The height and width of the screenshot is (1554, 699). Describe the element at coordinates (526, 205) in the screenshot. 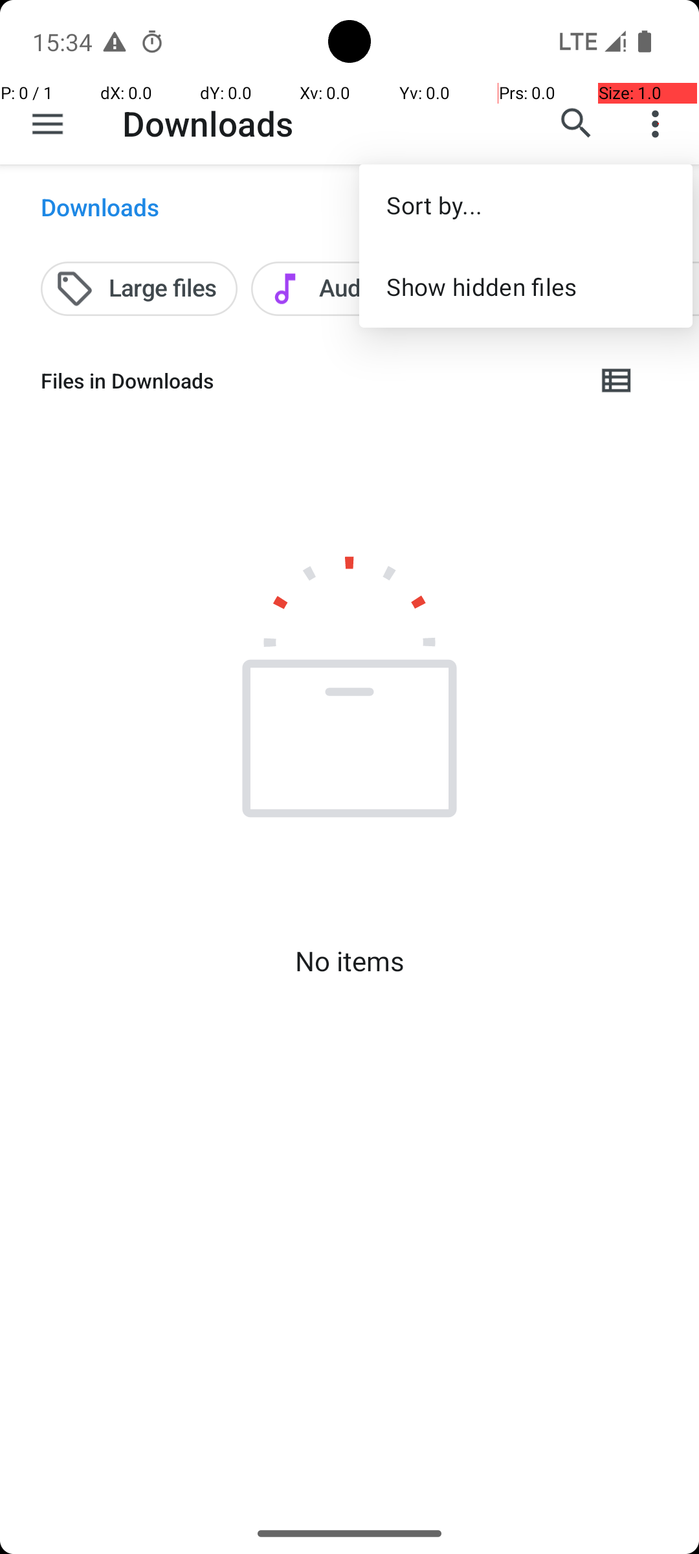

I see `Sort by...` at that location.